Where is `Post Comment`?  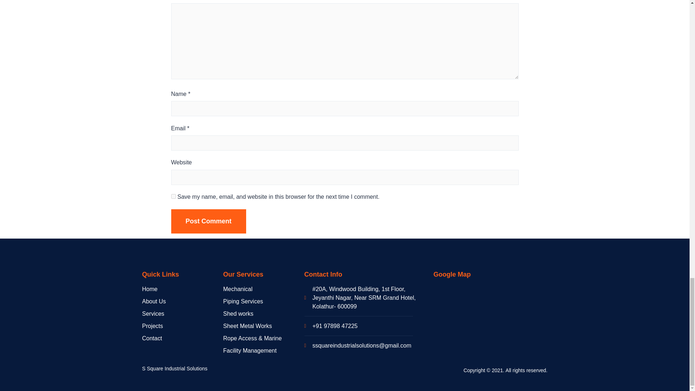
Post Comment is located at coordinates (208, 221).